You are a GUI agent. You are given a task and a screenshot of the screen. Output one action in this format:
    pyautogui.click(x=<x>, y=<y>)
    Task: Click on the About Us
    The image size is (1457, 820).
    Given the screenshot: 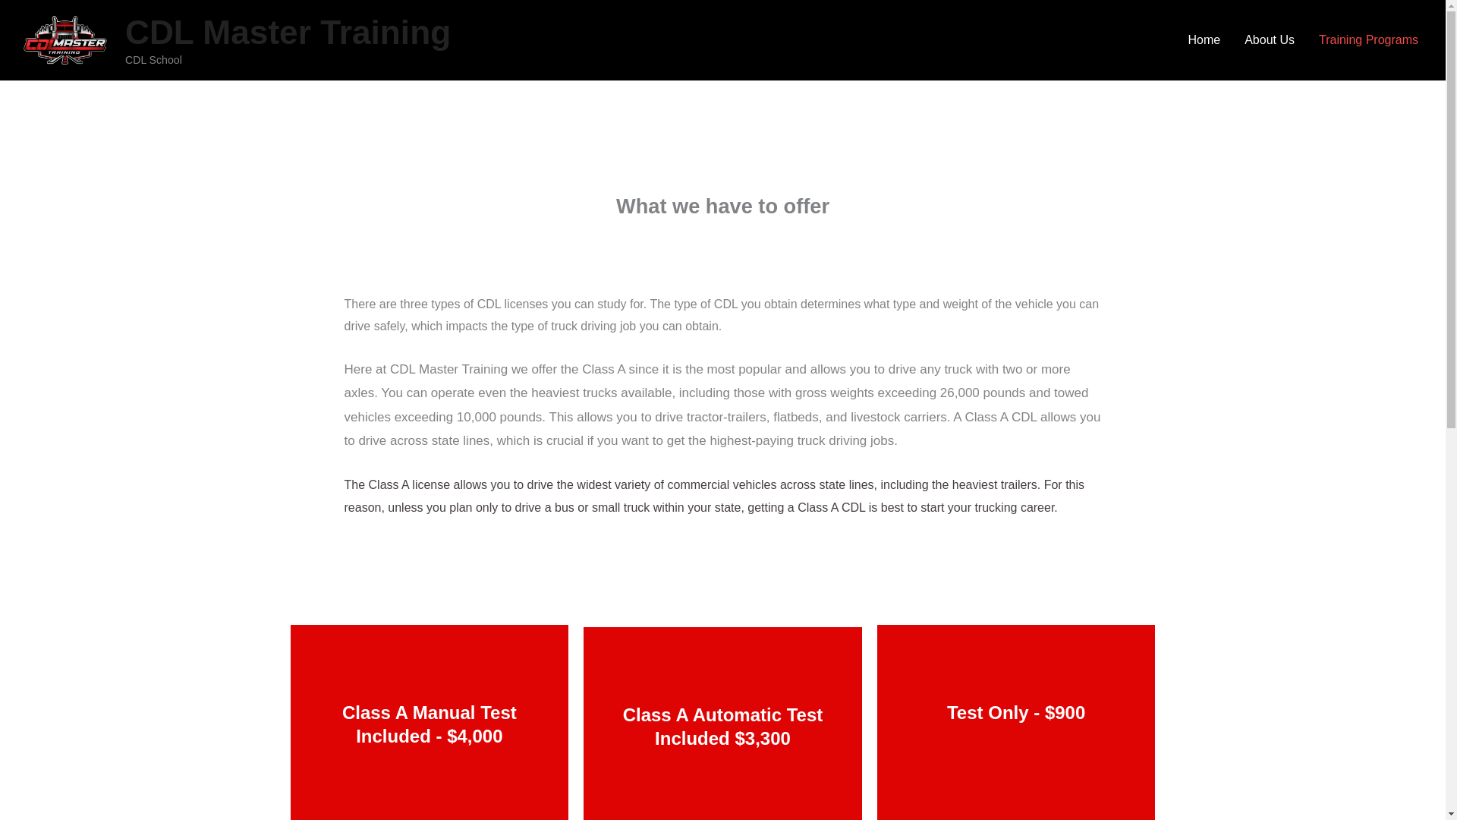 What is the action you would take?
    pyautogui.click(x=1270, y=39)
    